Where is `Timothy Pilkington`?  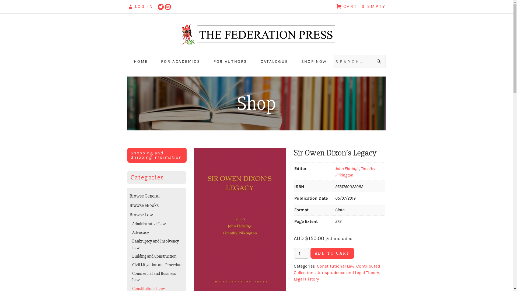
Timothy Pilkington is located at coordinates (355, 172).